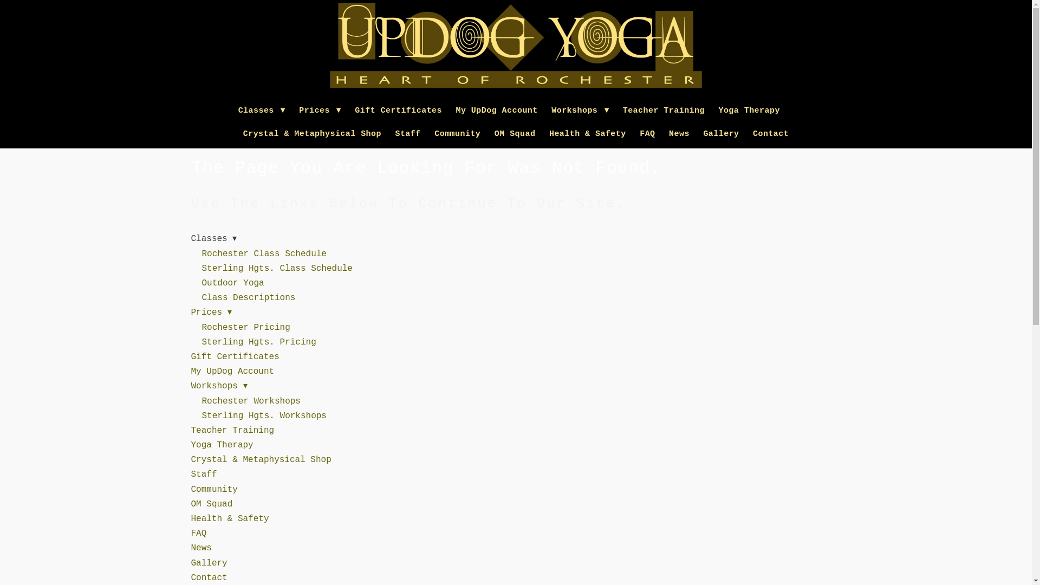  What do you see at coordinates (251, 401) in the screenshot?
I see `Rochester Workshops` at bounding box center [251, 401].